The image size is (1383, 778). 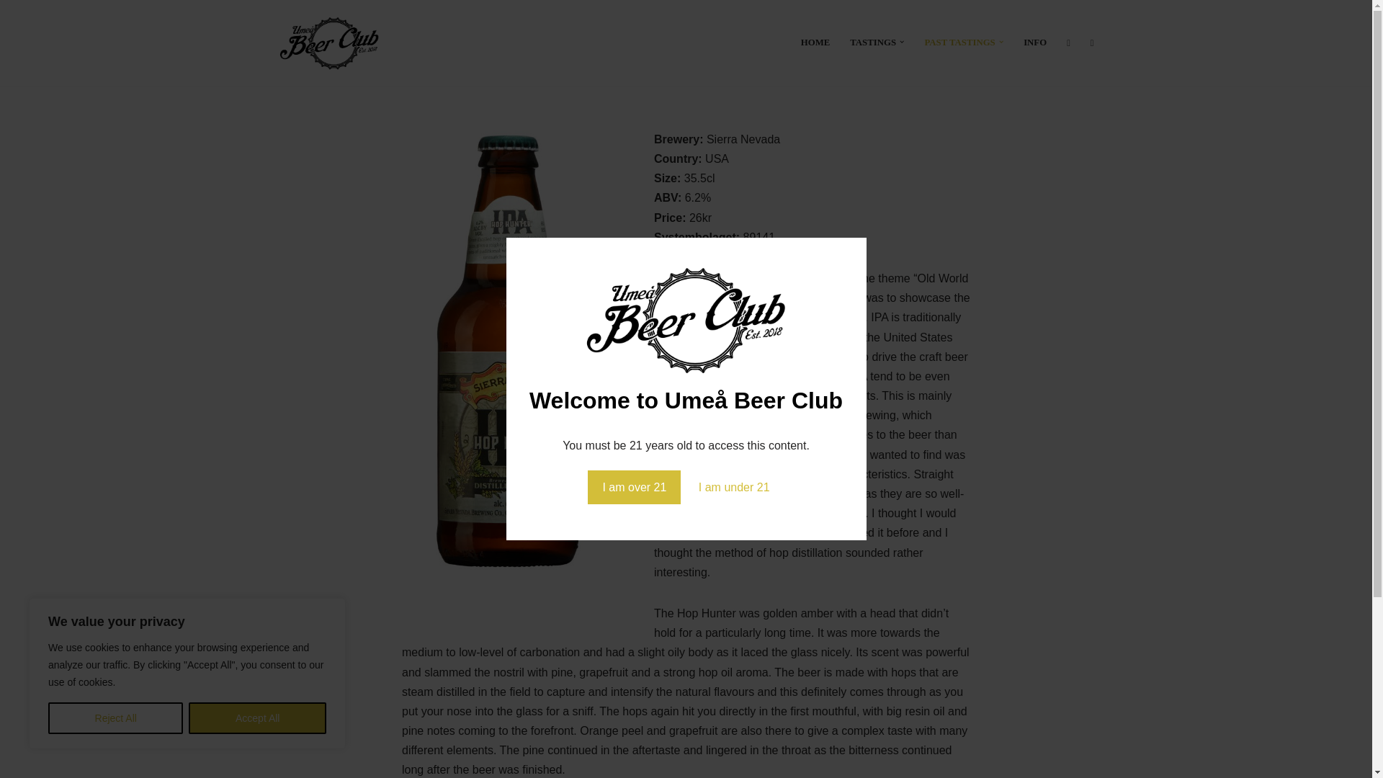 What do you see at coordinates (257, 718) in the screenshot?
I see `Accept All` at bounding box center [257, 718].